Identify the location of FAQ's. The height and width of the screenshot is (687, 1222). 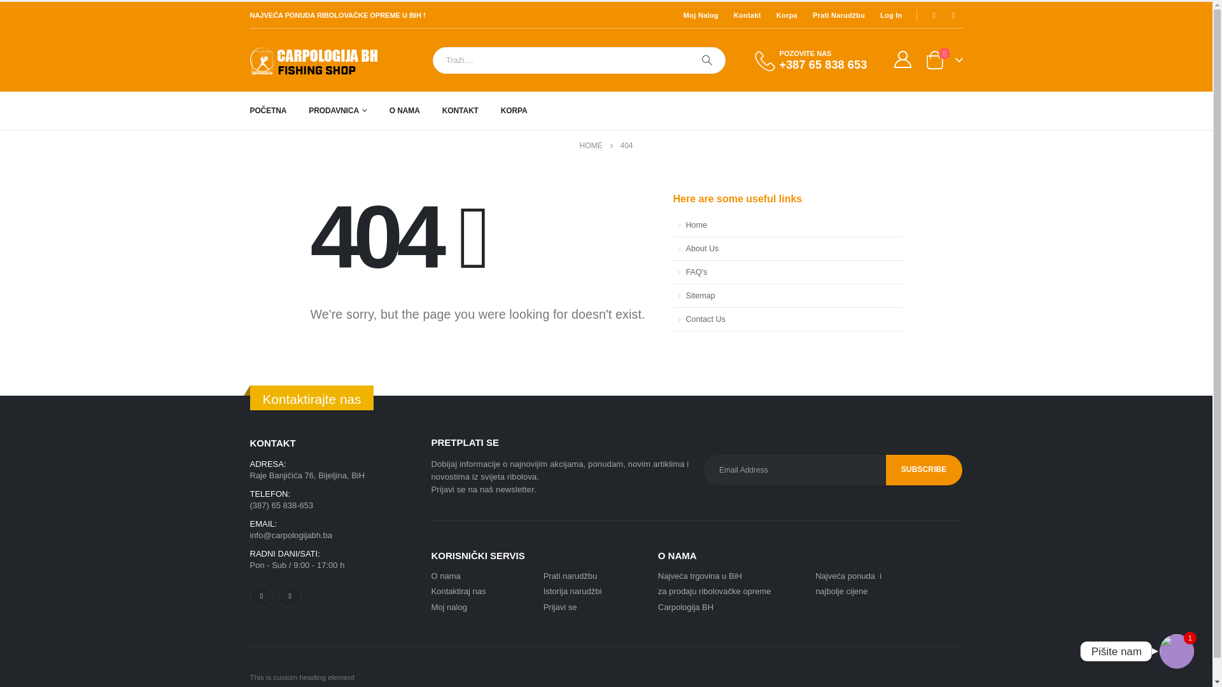
(788, 272).